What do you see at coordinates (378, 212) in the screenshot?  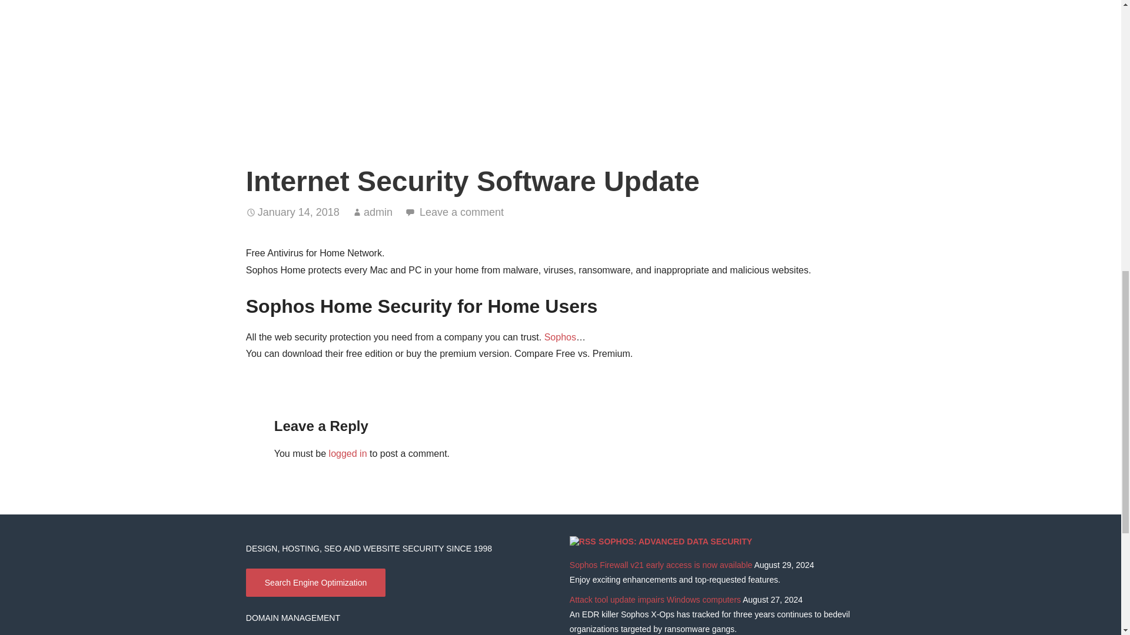 I see `admin` at bounding box center [378, 212].